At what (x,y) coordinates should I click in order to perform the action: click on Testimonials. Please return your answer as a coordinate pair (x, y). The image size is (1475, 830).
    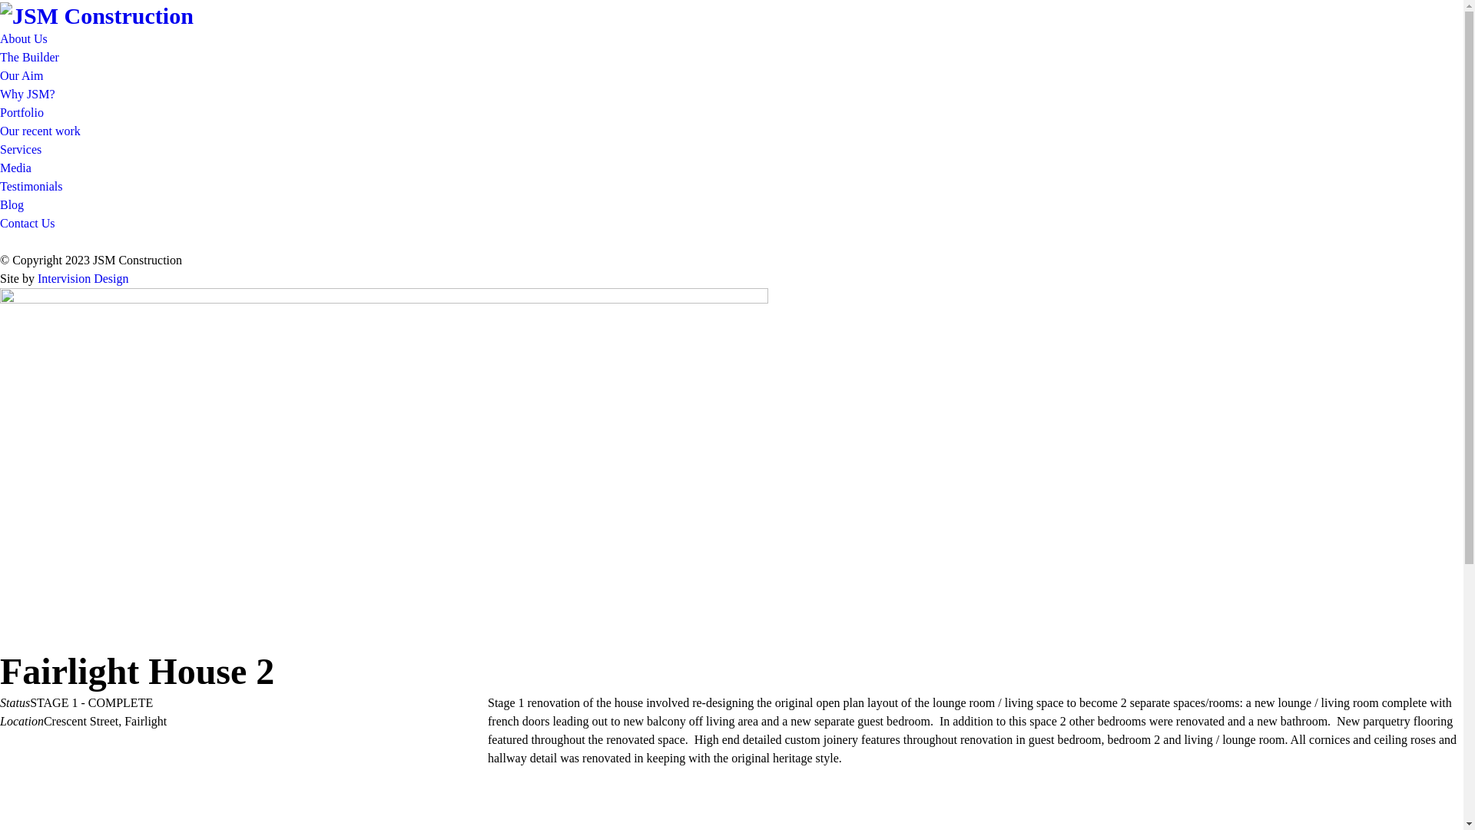
    Looking at the image, I should click on (31, 186).